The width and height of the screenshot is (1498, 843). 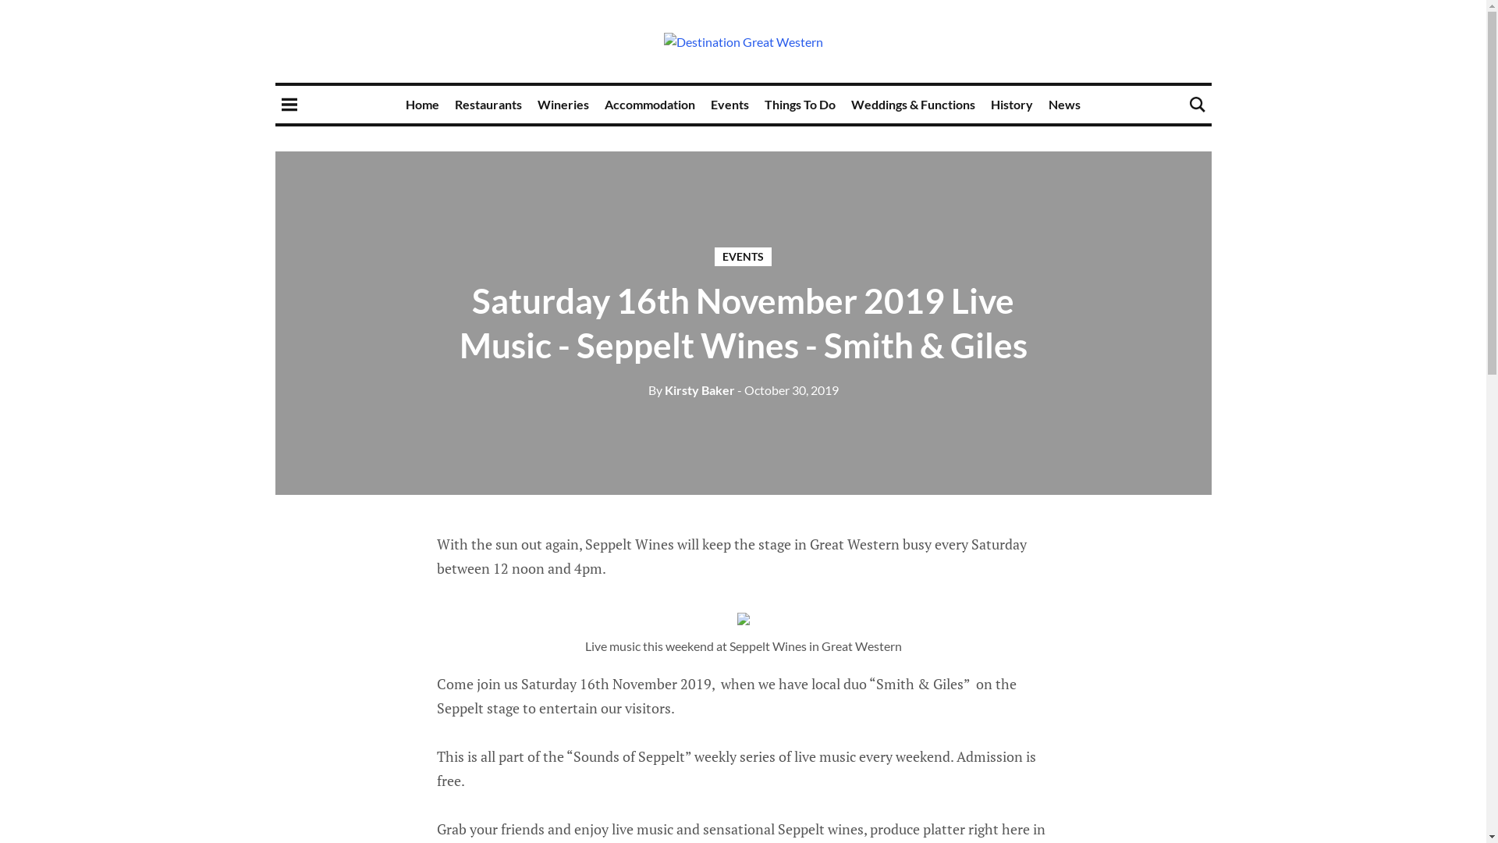 What do you see at coordinates (800, 105) in the screenshot?
I see `Things To Do` at bounding box center [800, 105].